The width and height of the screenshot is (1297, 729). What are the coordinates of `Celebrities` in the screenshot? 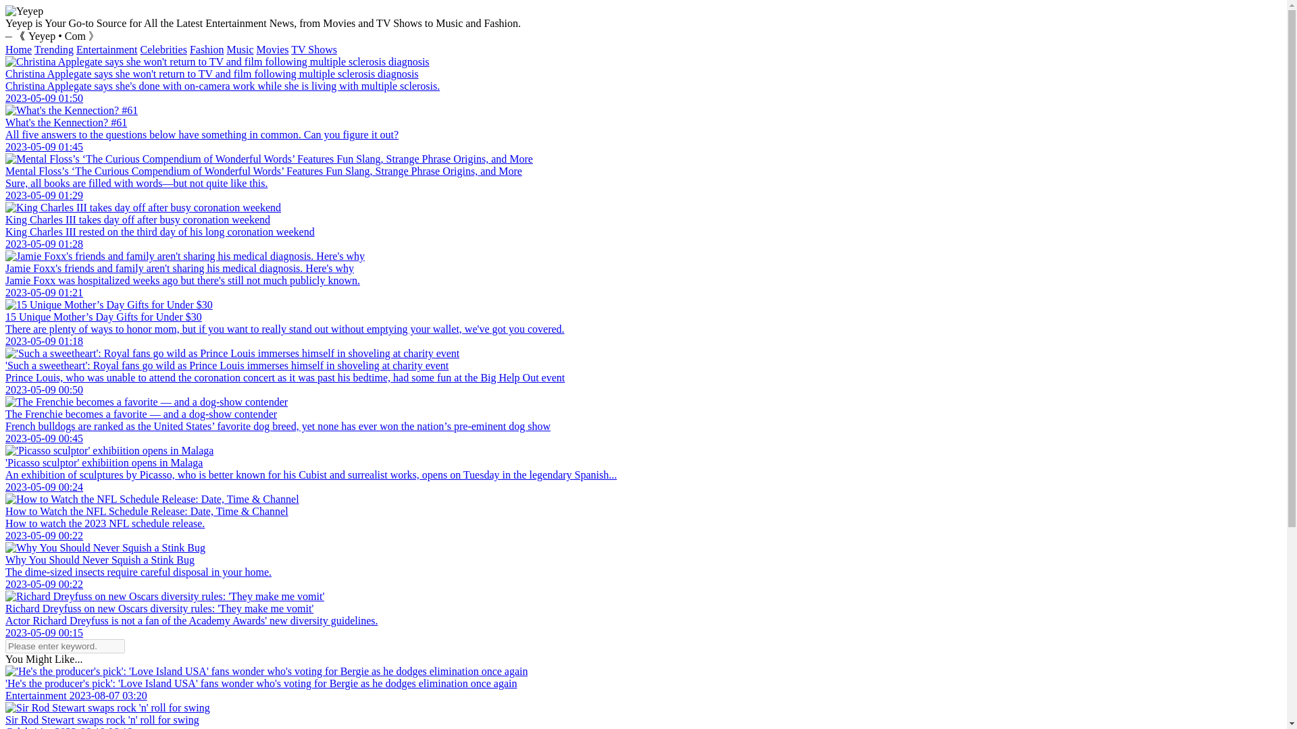 It's located at (163, 49).